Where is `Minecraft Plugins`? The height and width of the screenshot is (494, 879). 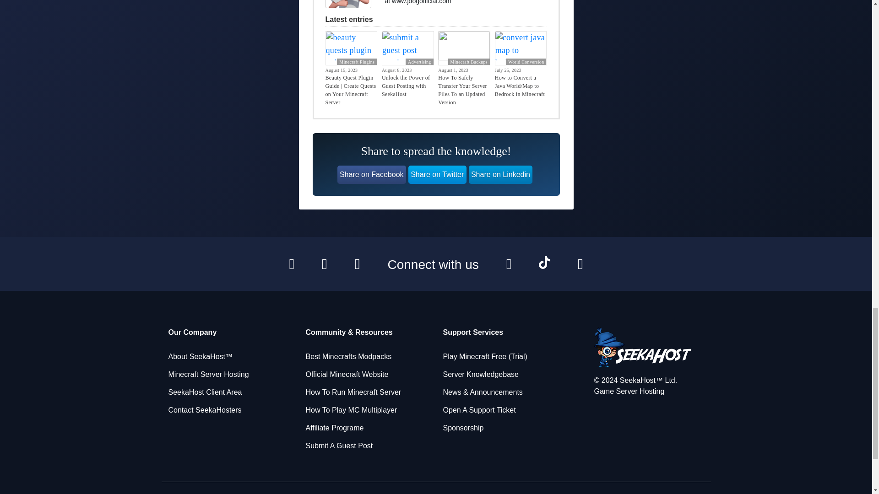 Minecraft Plugins is located at coordinates (357, 61).